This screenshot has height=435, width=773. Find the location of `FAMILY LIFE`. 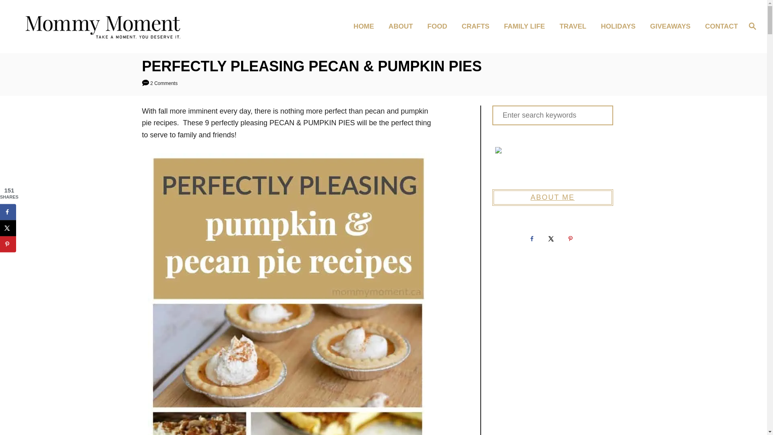

FAMILY LIFE is located at coordinates (527, 27).